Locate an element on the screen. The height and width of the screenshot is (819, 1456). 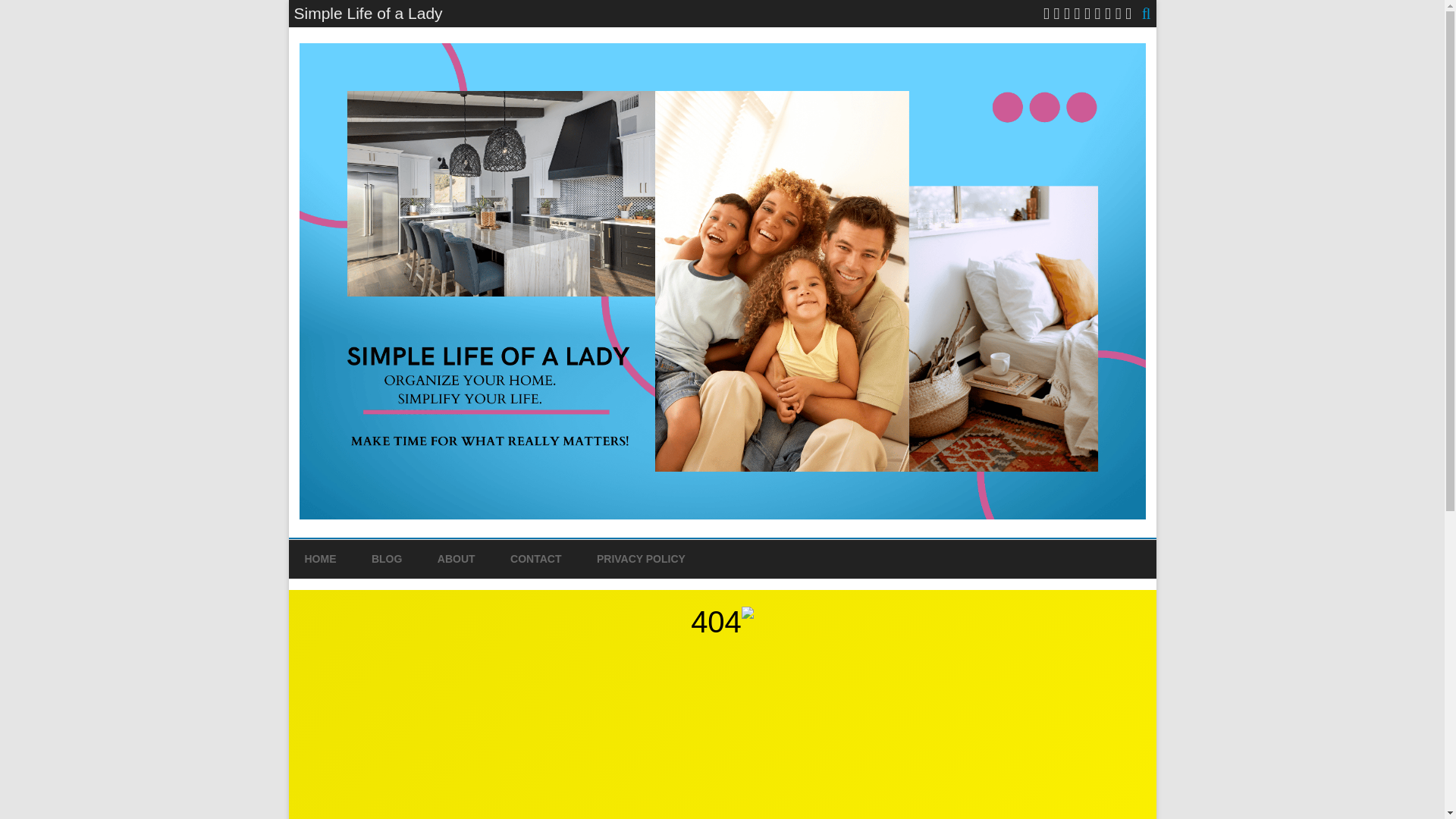
ABOUT is located at coordinates (457, 559).